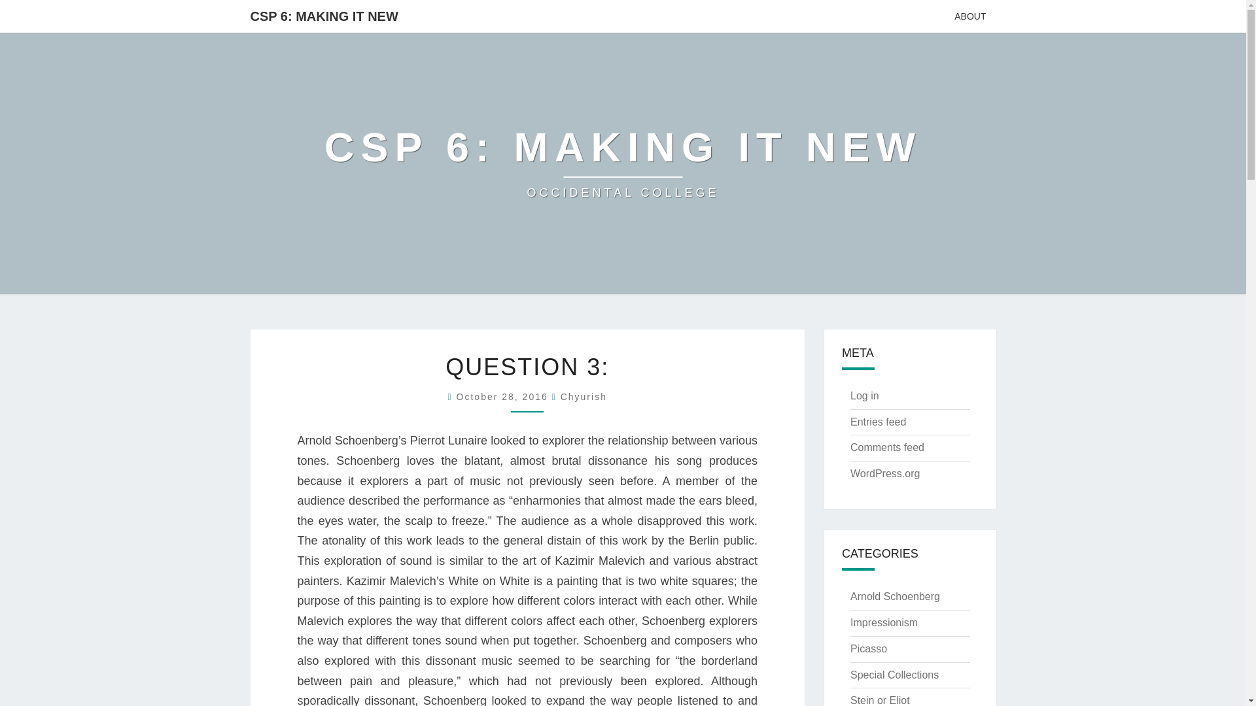  I want to click on CSP 6: Making It New, so click(878, 422).